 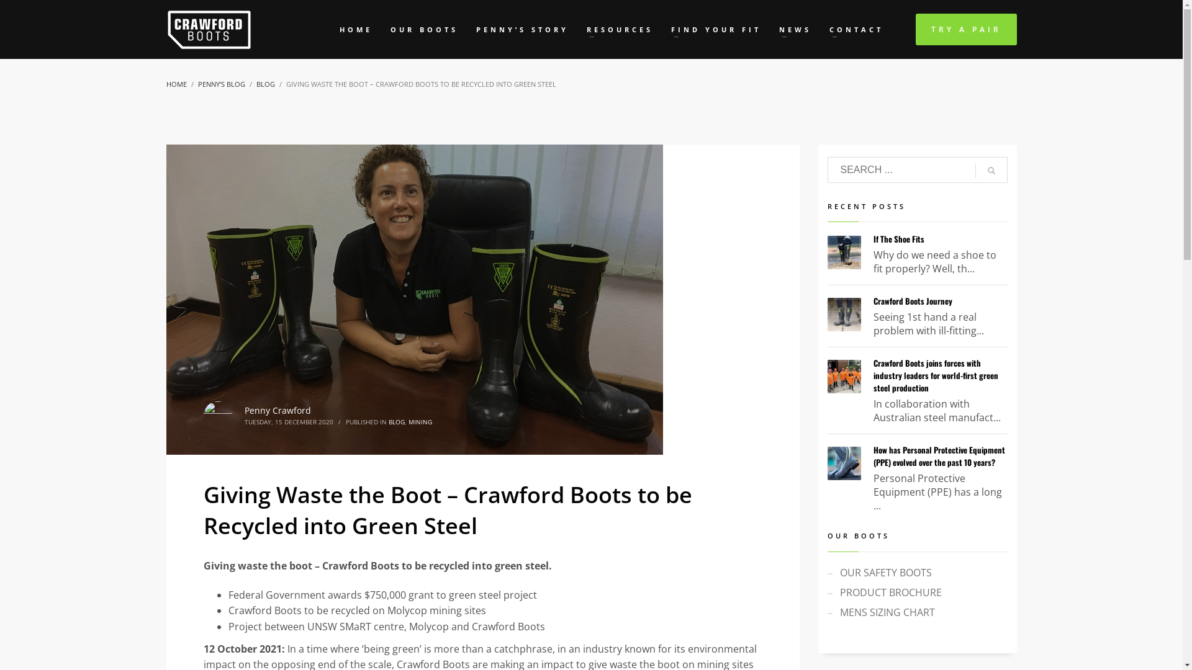 What do you see at coordinates (278, 411) in the screenshot?
I see `Penny Crawford` at bounding box center [278, 411].